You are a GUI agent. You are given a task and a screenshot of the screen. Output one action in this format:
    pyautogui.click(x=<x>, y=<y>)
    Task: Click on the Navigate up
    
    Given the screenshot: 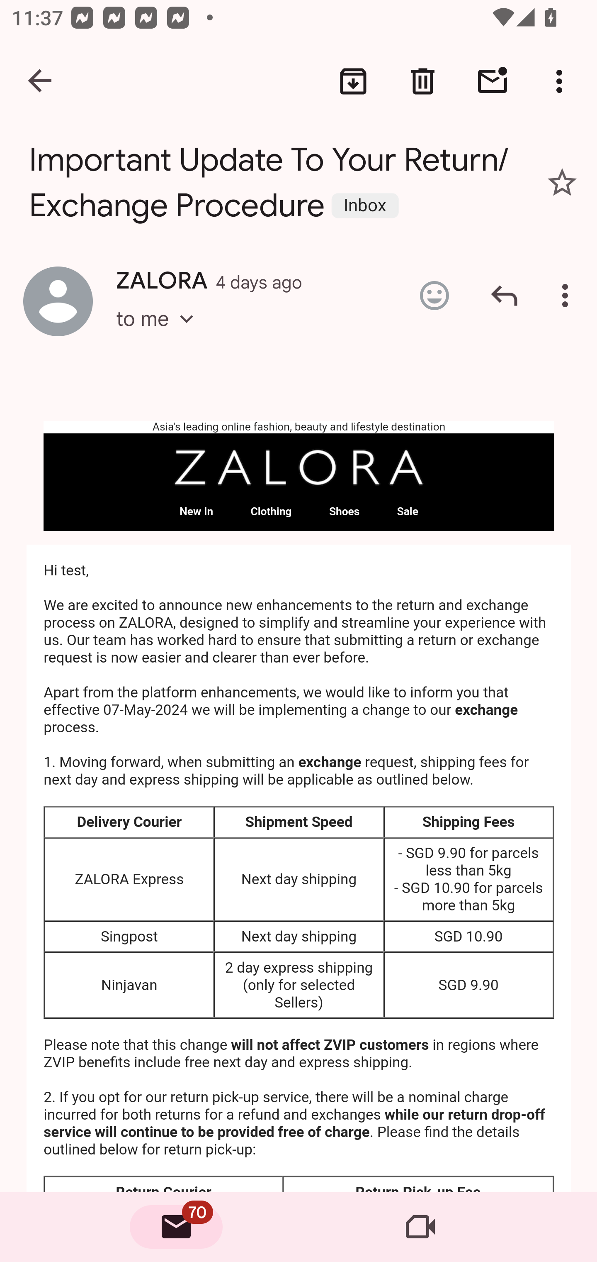 What is the action you would take?
    pyautogui.click(x=41, y=81)
    